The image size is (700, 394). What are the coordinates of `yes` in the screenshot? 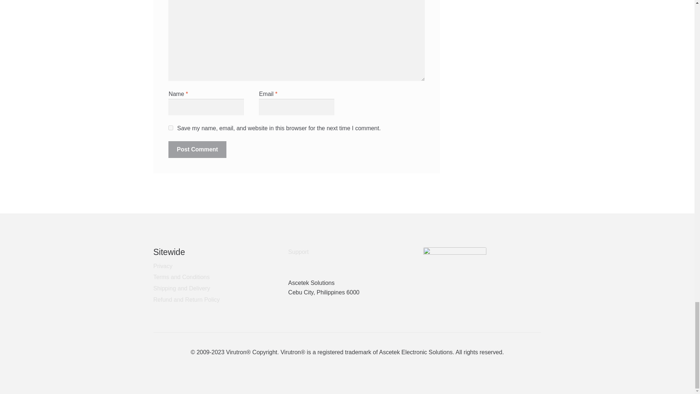 It's located at (171, 128).